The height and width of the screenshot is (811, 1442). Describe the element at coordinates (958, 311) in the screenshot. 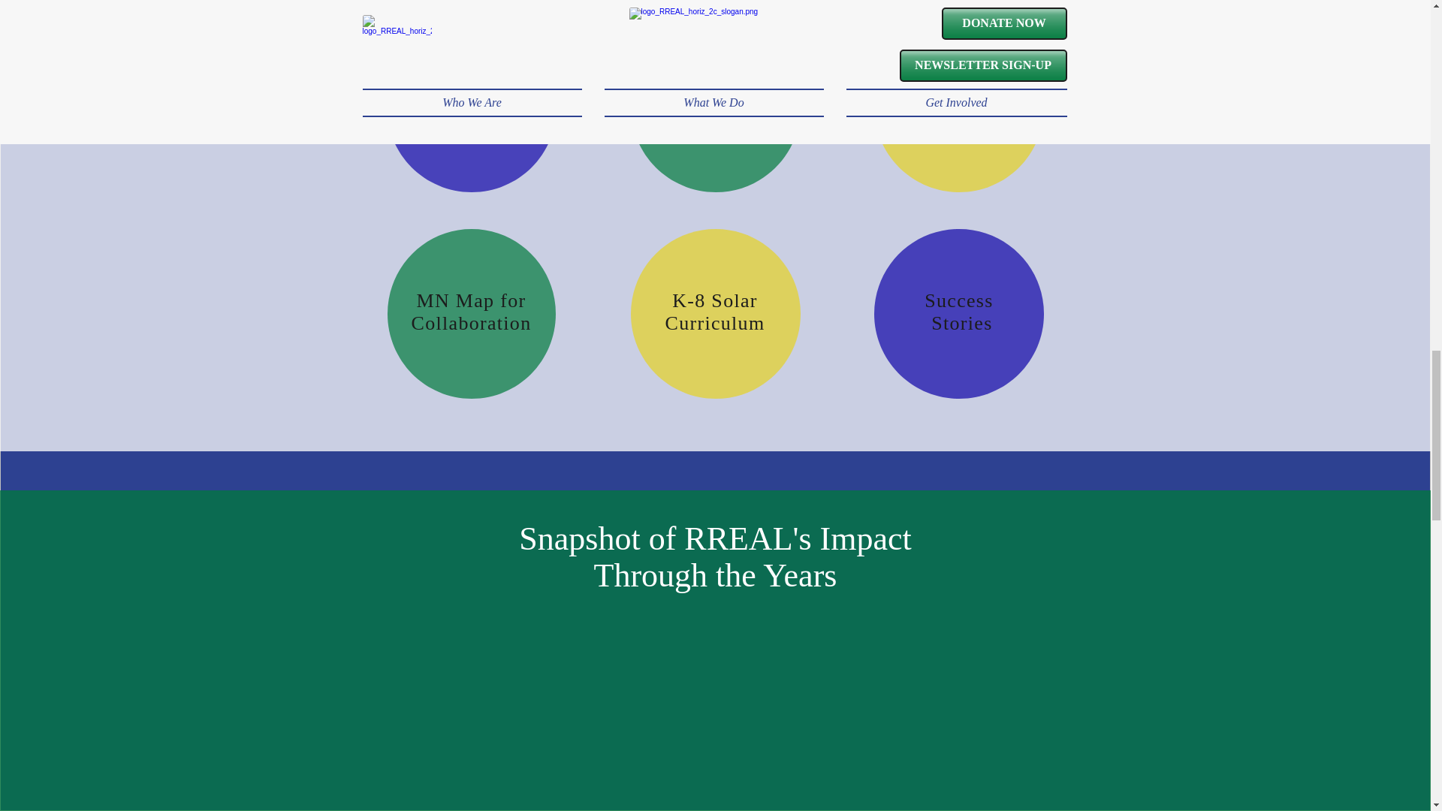

I see `Success  Stories` at that location.